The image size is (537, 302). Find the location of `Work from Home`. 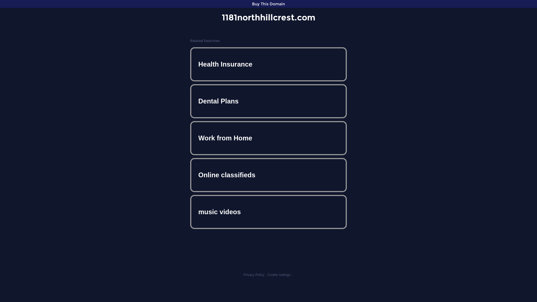

Work from Home is located at coordinates (268, 138).